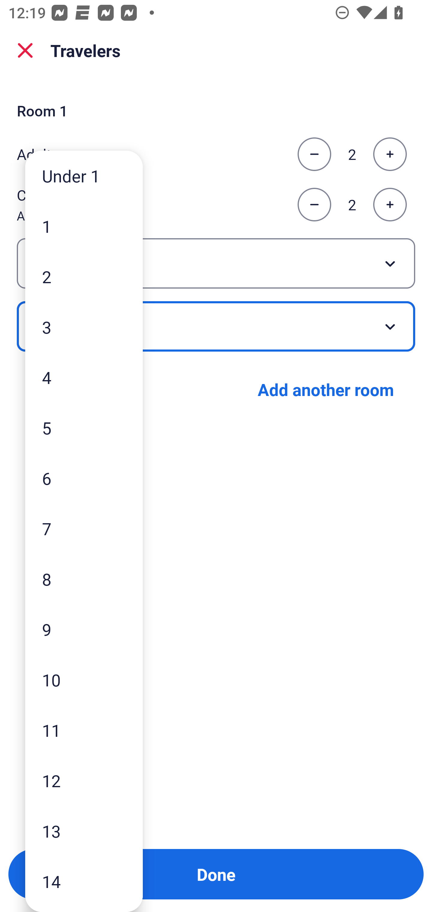  I want to click on 6, so click(84, 478).